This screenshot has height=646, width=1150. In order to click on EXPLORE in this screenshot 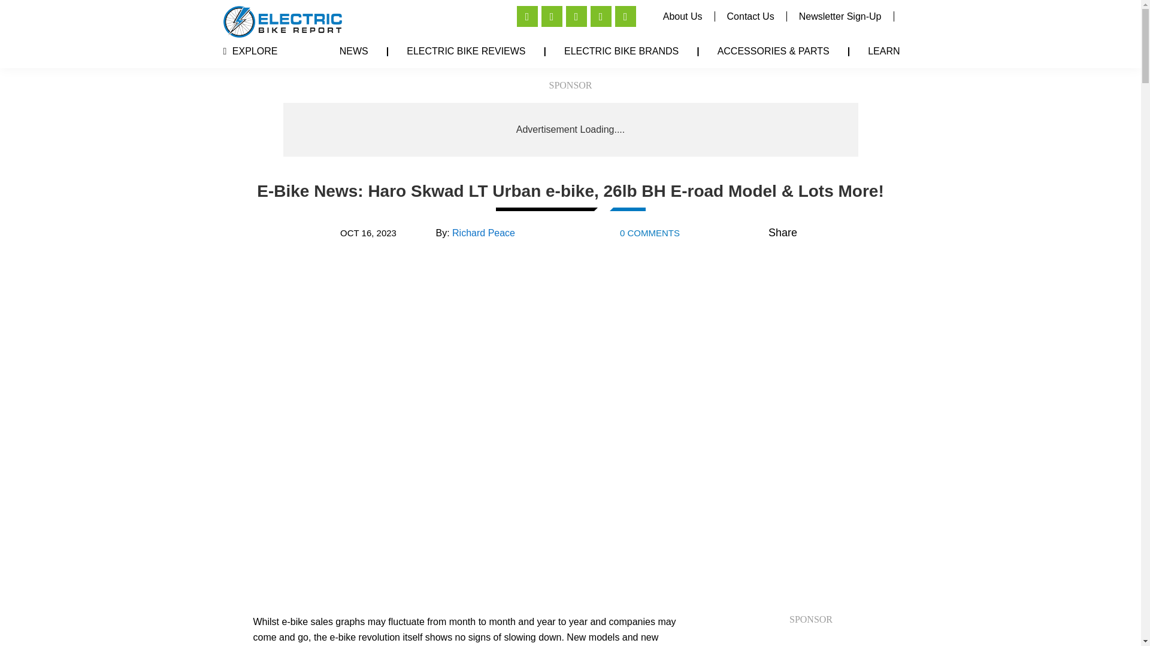, I will do `click(250, 50)`.